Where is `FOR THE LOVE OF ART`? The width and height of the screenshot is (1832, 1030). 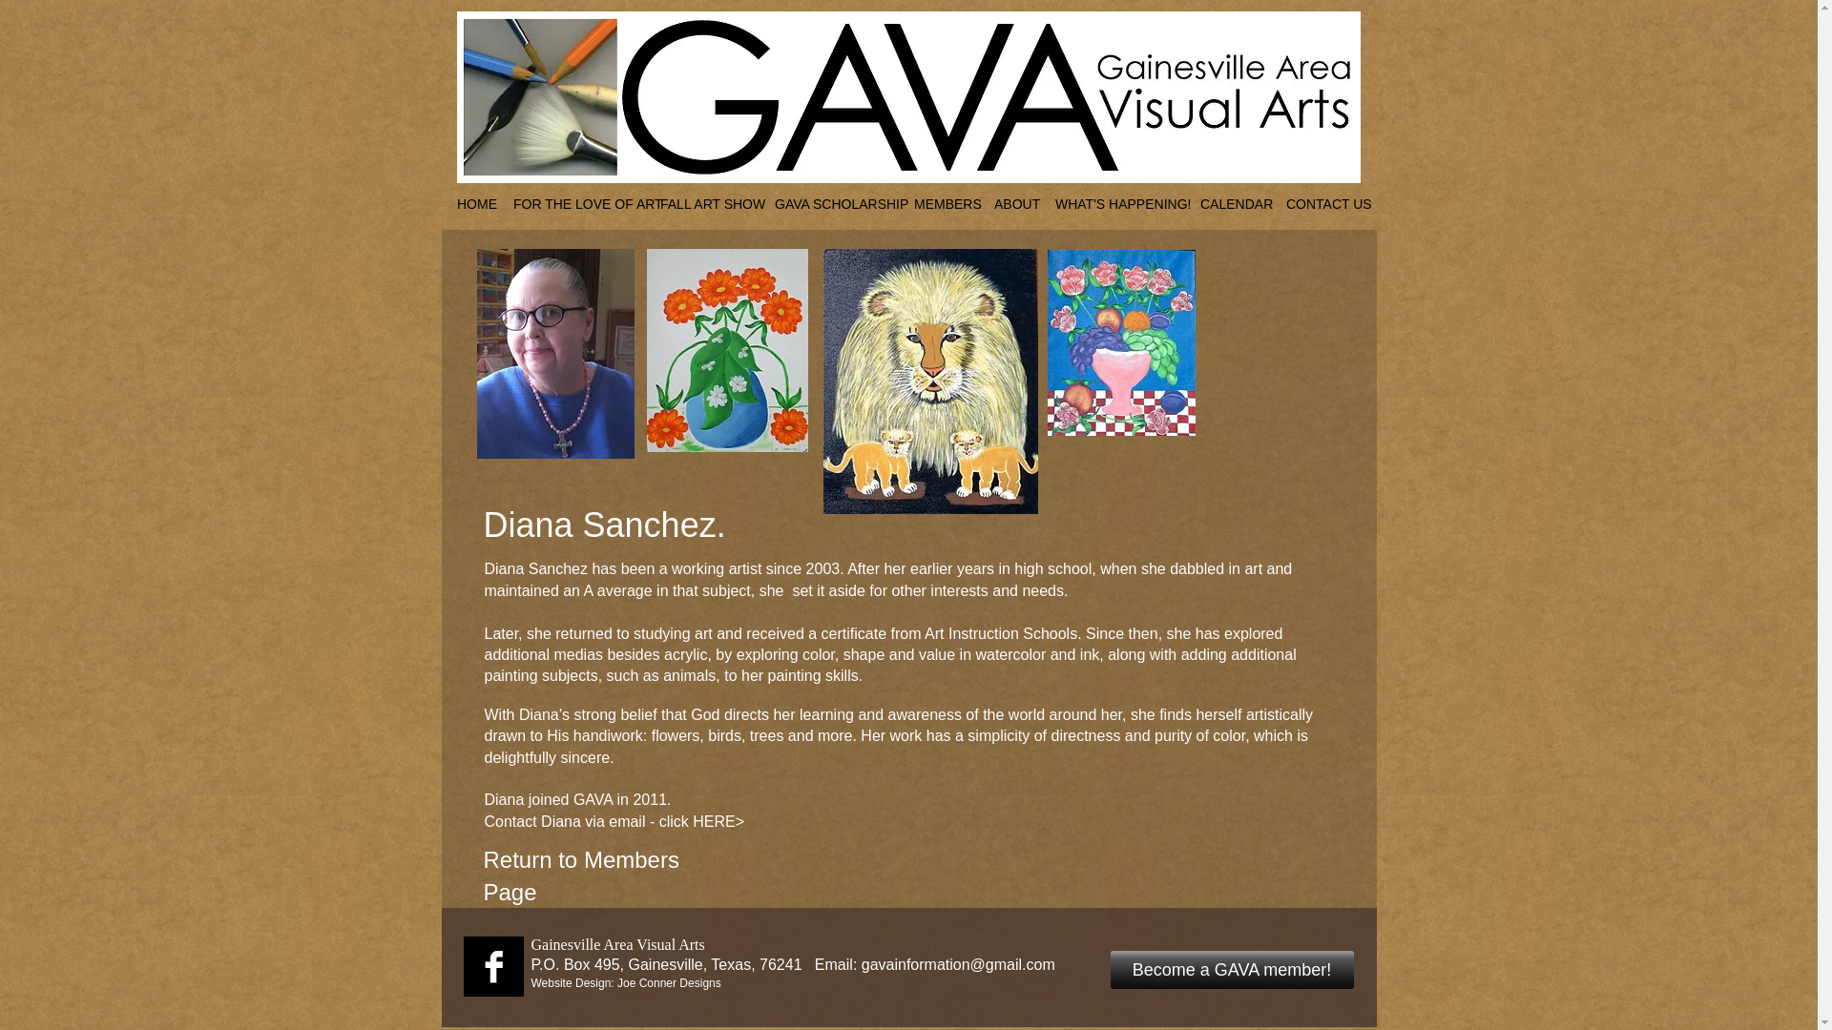 FOR THE LOVE OF ART is located at coordinates (576, 204).